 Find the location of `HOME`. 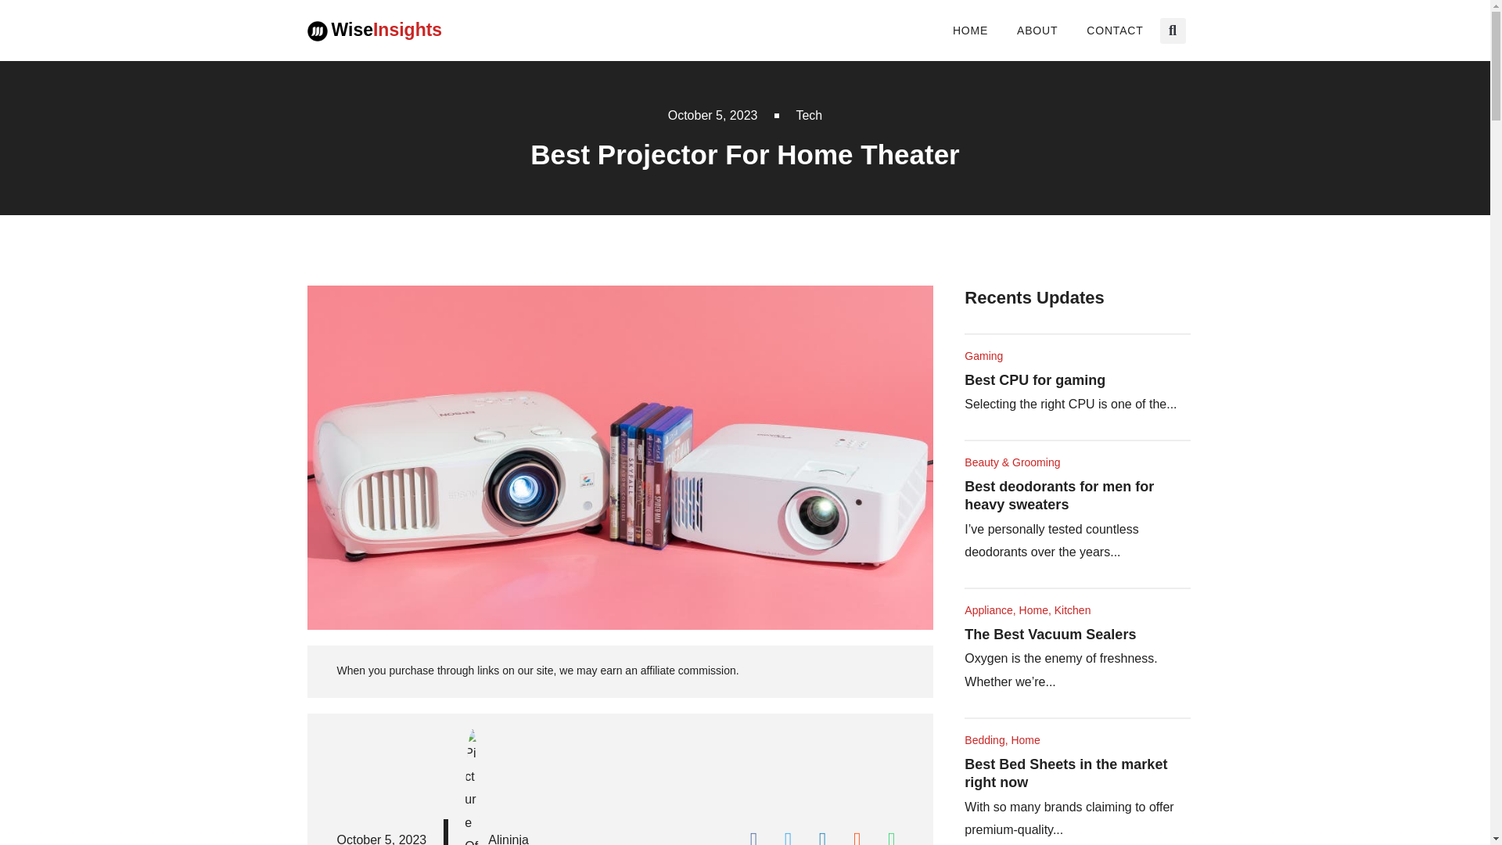

HOME is located at coordinates (970, 30).